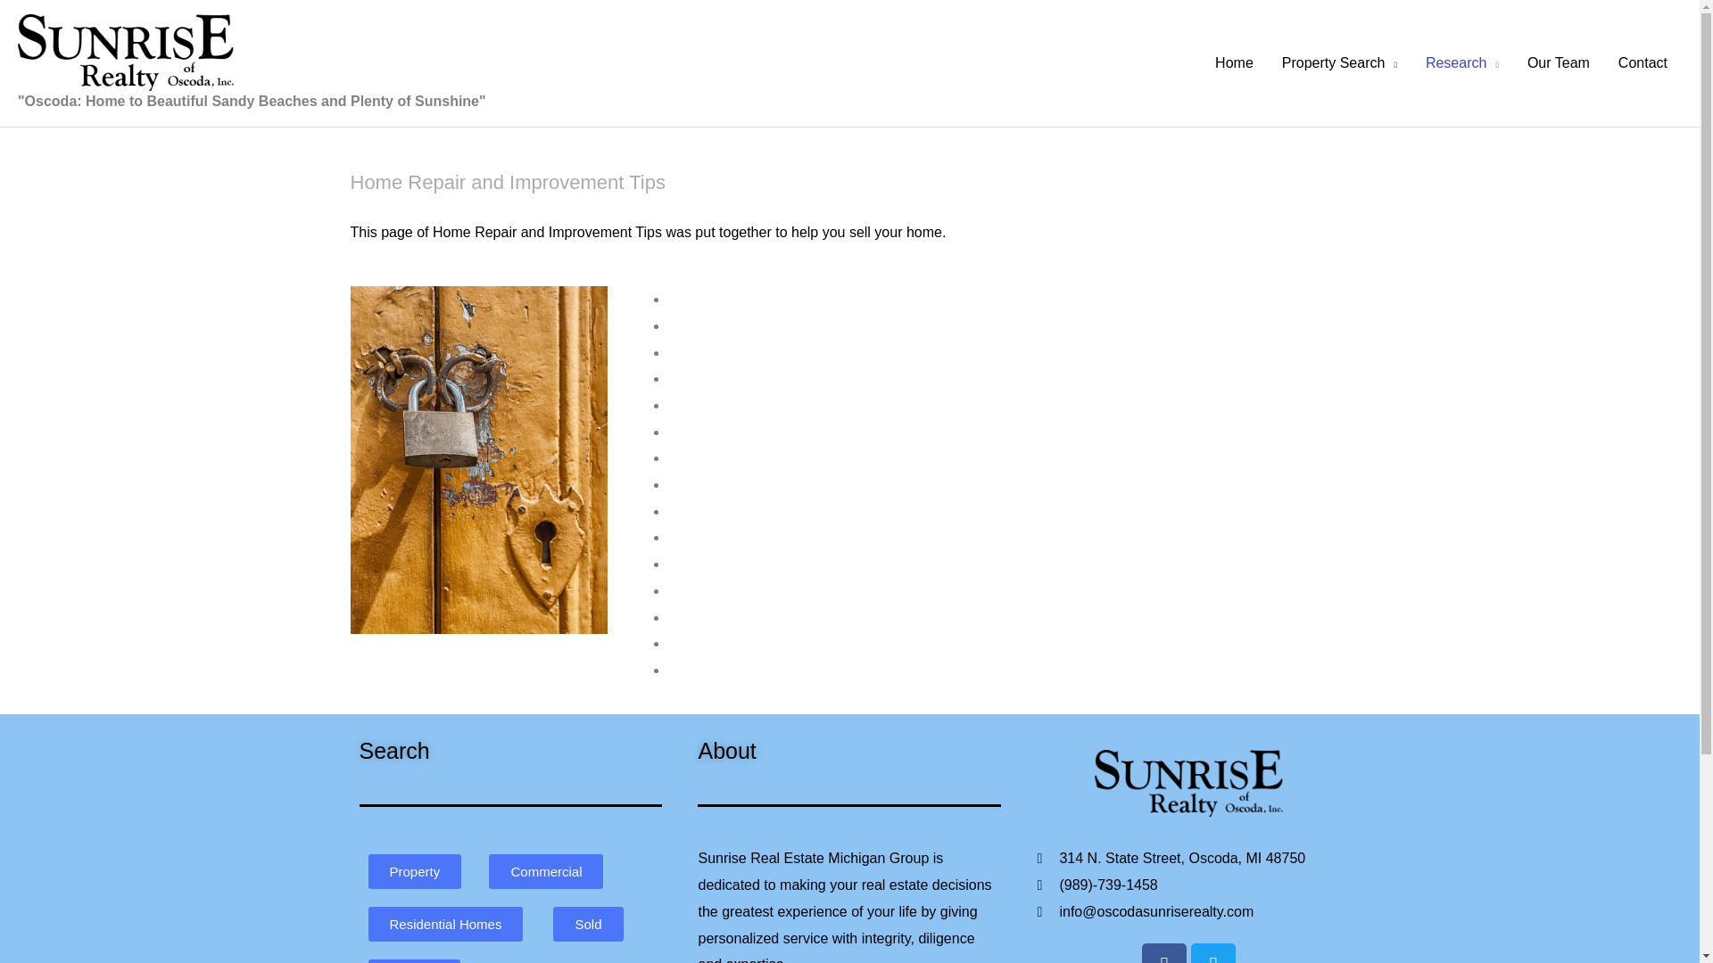  I want to click on Our Team, so click(1558, 62).